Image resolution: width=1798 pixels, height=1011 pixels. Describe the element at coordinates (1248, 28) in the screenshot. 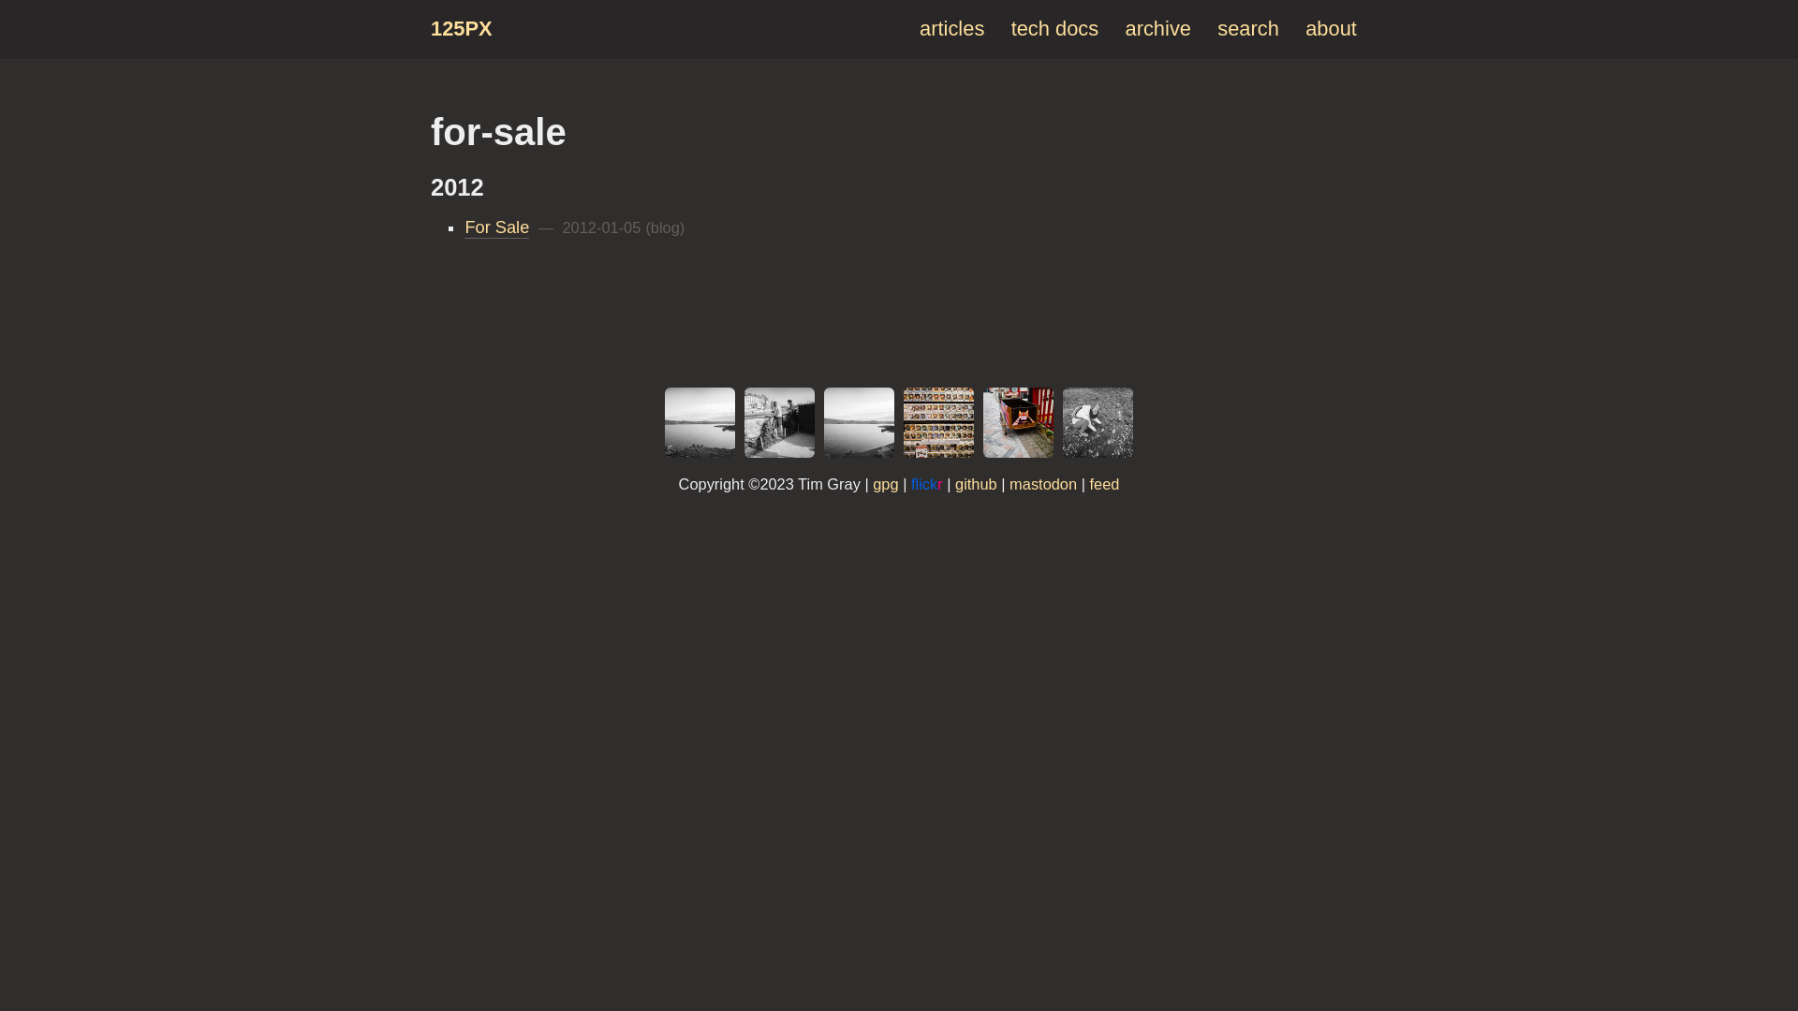

I see `search` at that location.